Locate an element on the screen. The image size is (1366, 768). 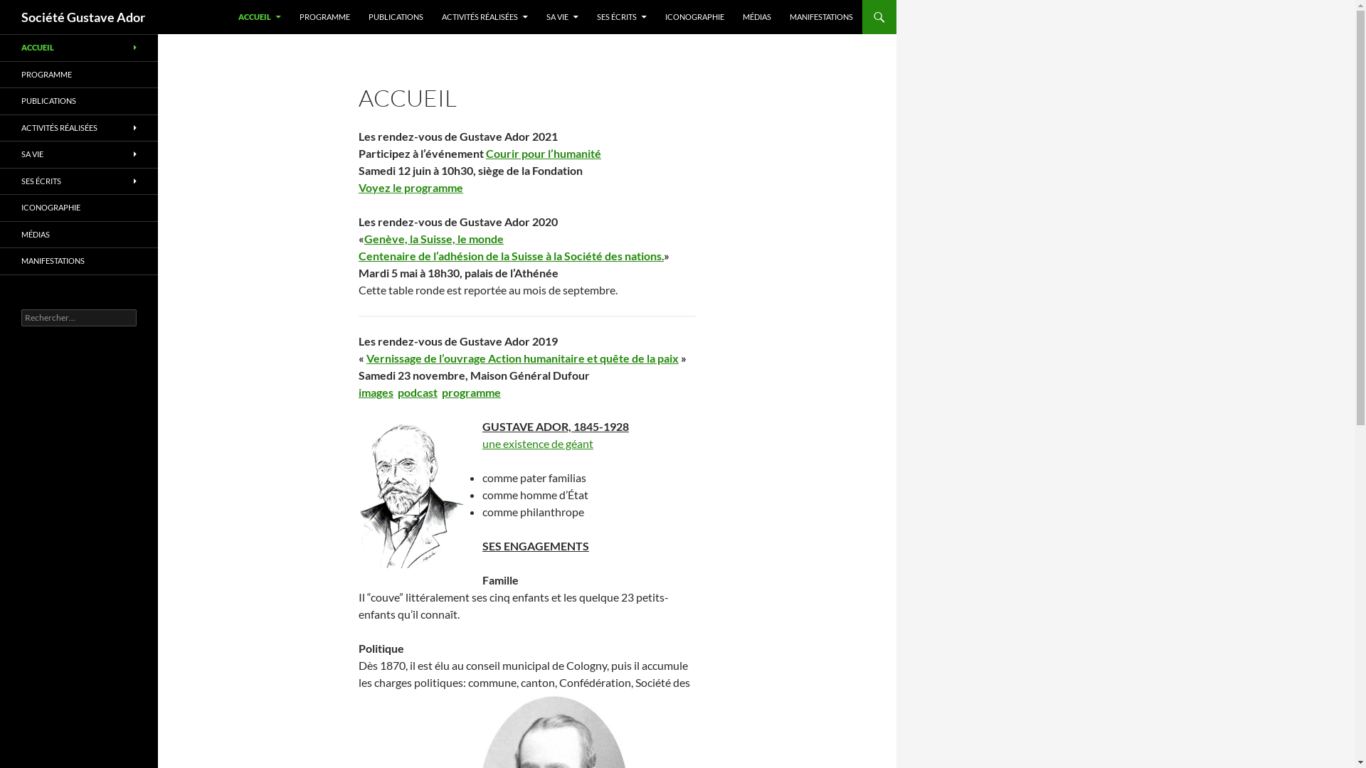
ALLER AU CONTENU is located at coordinates (239, 0).